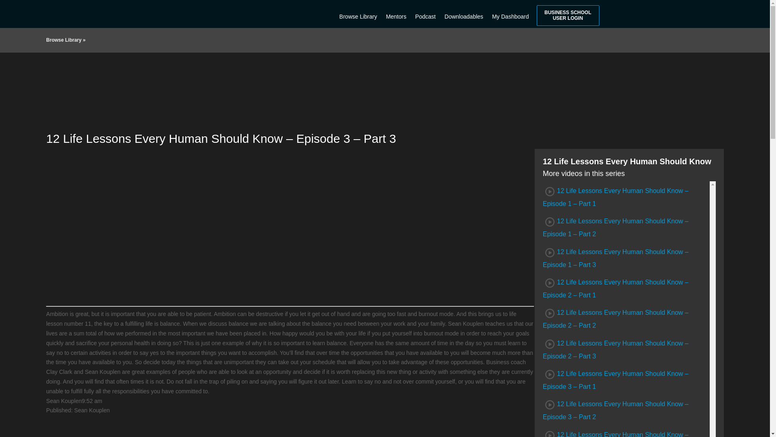  What do you see at coordinates (510, 13) in the screenshot?
I see `My Dashboard` at bounding box center [510, 13].